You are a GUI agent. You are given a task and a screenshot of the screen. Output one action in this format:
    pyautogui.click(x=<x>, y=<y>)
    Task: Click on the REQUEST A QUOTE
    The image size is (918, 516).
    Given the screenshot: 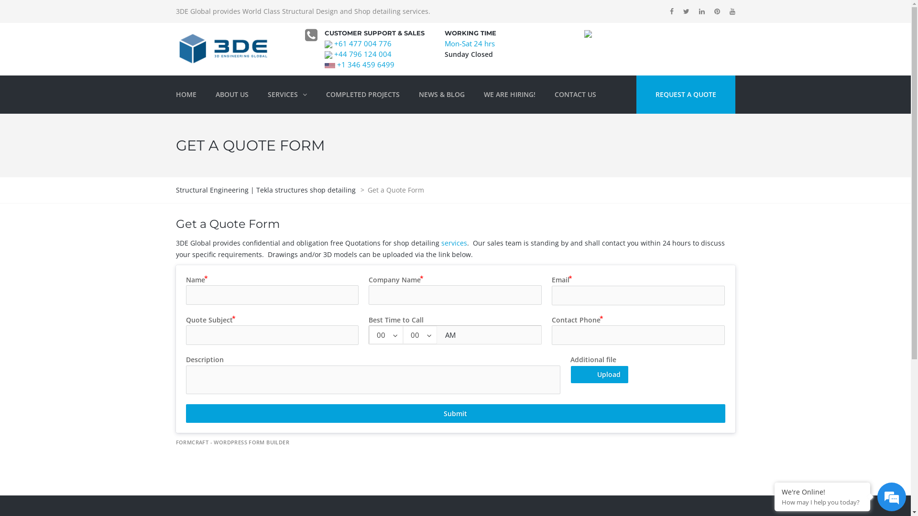 What is the action you would take?
    pyautogui.click(x=686, y=95)
    